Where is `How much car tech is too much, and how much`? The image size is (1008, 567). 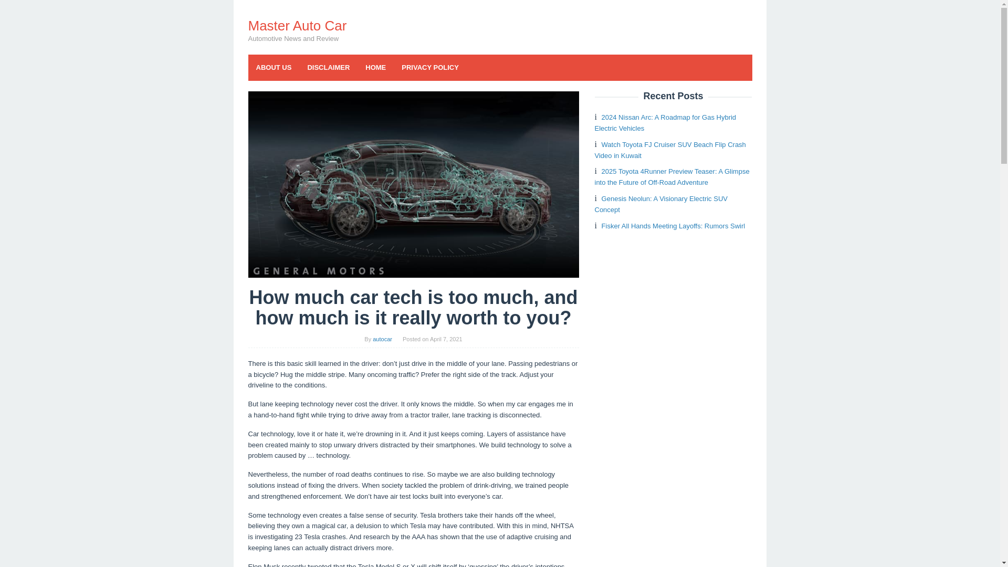 How much car tech is too much, and how much is located at coordinates (413, 184).